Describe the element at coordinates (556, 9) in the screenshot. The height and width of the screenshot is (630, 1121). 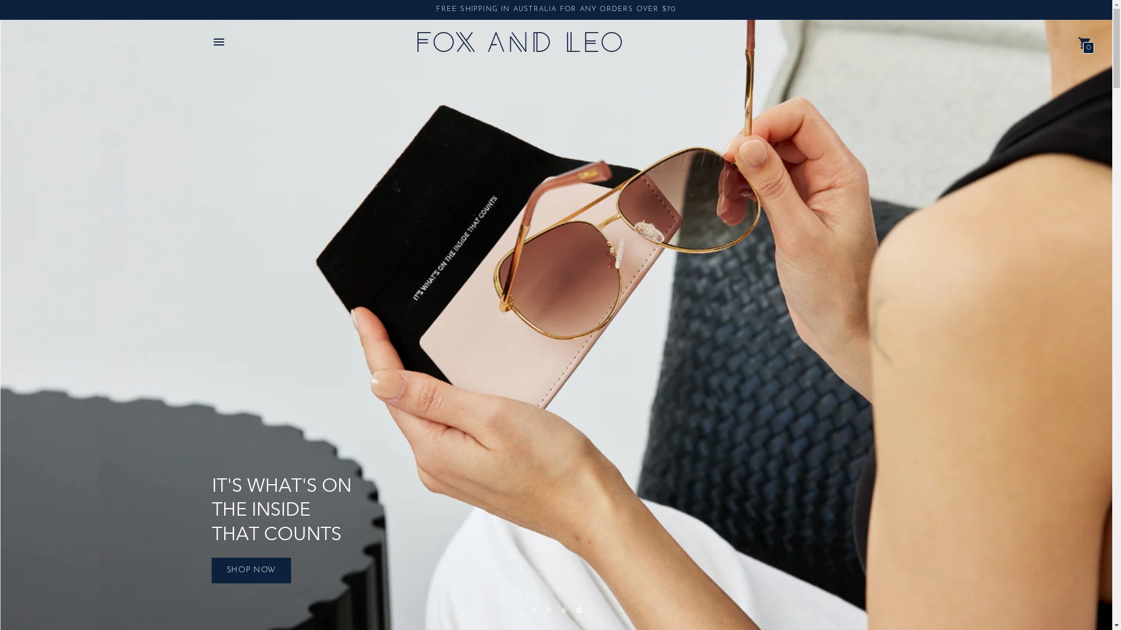
I see `FREE SHIPPING IN AUSTRALIA FOR ANY ORDERS OVER $70` at that location.